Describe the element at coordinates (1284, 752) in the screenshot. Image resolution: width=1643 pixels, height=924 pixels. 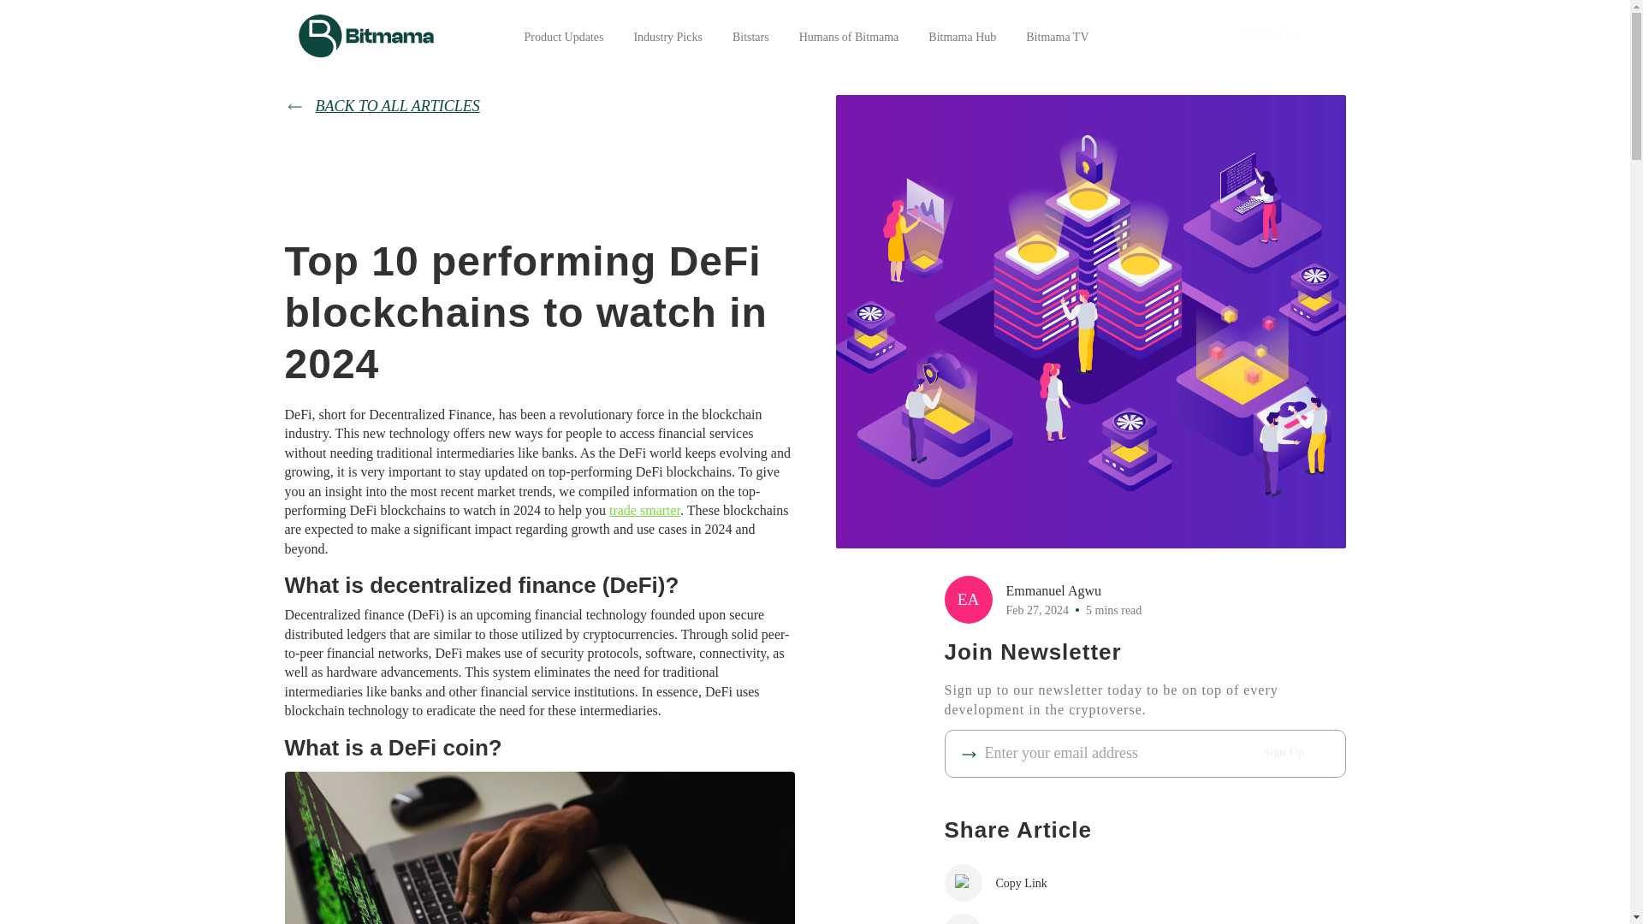
I see `Sign Up` at that location.